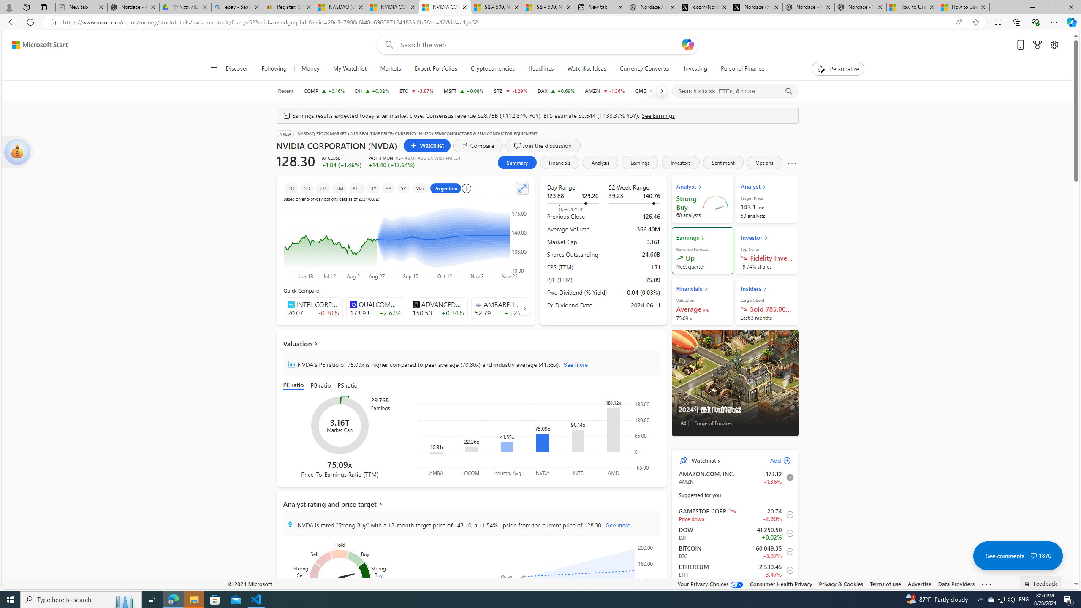 This screenshot has width=1081, height=608. Describe the element at coordinates (559, 162) in the screenshot. I see `Financials` at that location.